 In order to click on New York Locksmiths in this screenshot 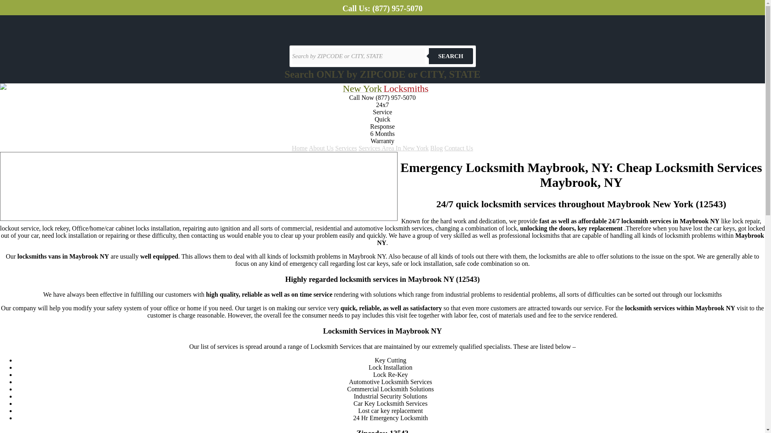, I will do `click(385, 89)`.